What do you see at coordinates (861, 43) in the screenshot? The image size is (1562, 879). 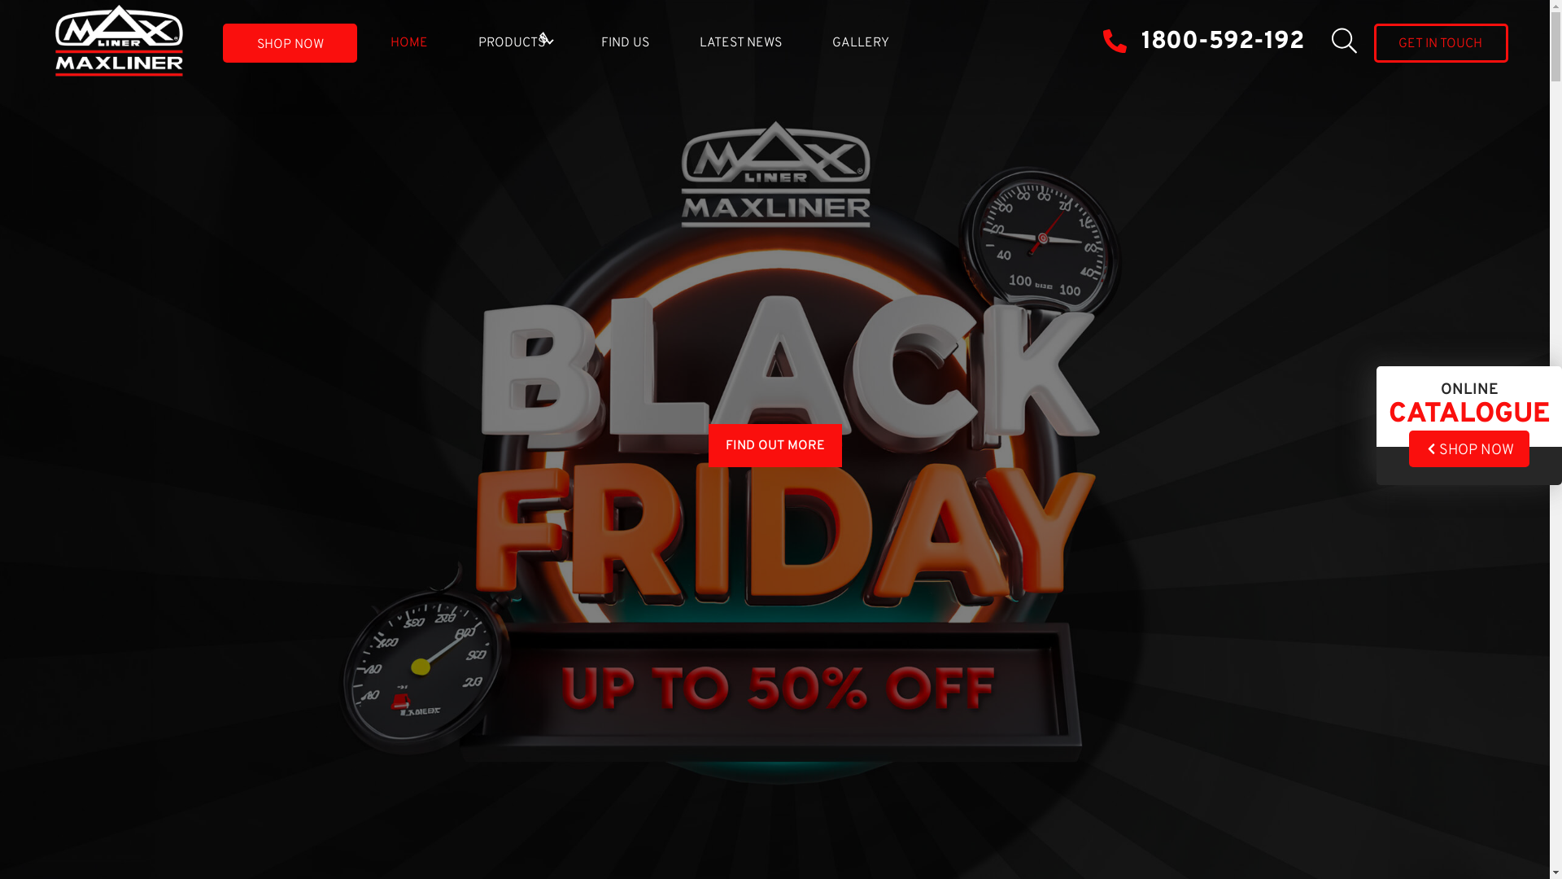 I see `GALLERY` at bounding box center [861, 43].